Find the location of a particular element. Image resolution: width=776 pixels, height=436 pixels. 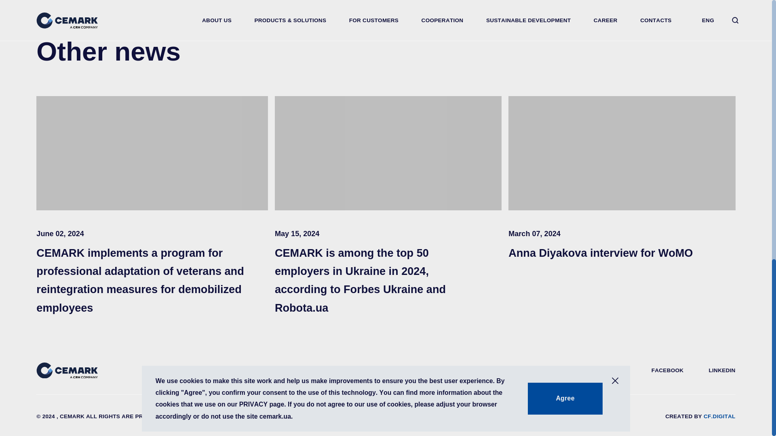

Anna Diyakova interview for WoMO is located at coordinates (622, 253).